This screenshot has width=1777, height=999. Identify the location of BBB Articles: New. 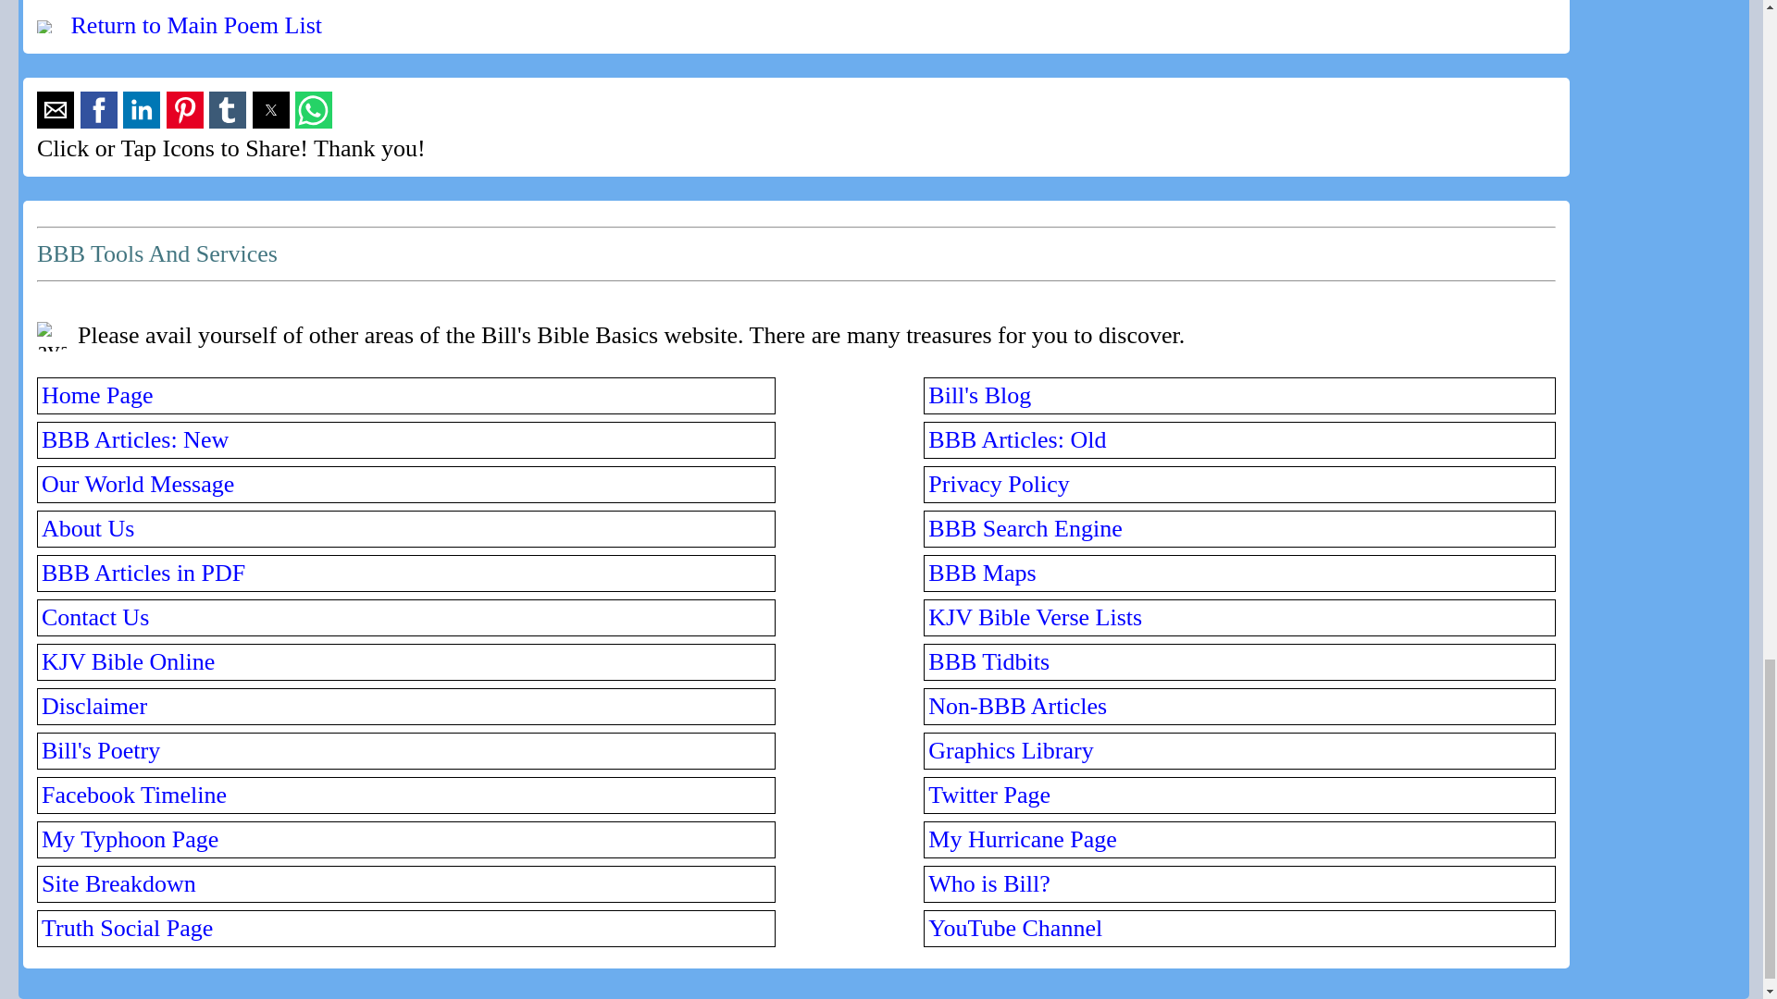
(135, 440).